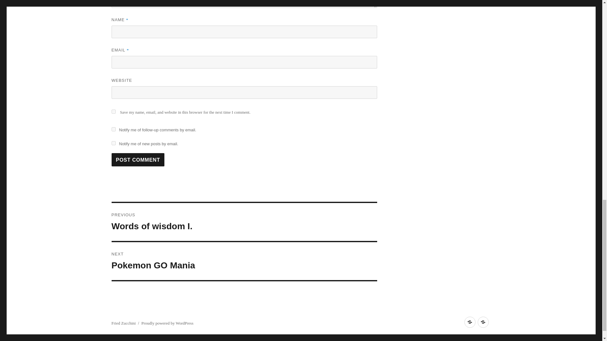 The width and height of the screenshot is (607, 341). Describe the element at coordinates (244, 222) in the screenshot. I see `subscribe` at that location.